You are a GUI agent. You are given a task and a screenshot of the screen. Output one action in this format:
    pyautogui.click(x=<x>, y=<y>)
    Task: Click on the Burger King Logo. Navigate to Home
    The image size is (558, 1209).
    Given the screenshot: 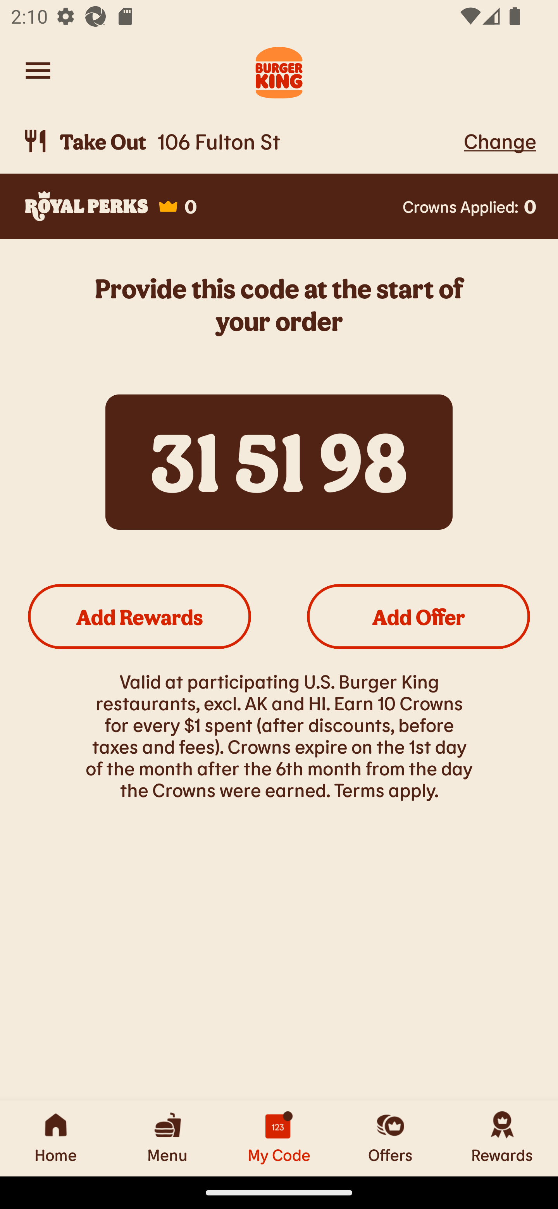 What is the action you would take?
    pyautogui.click(x=279, y=71)
    